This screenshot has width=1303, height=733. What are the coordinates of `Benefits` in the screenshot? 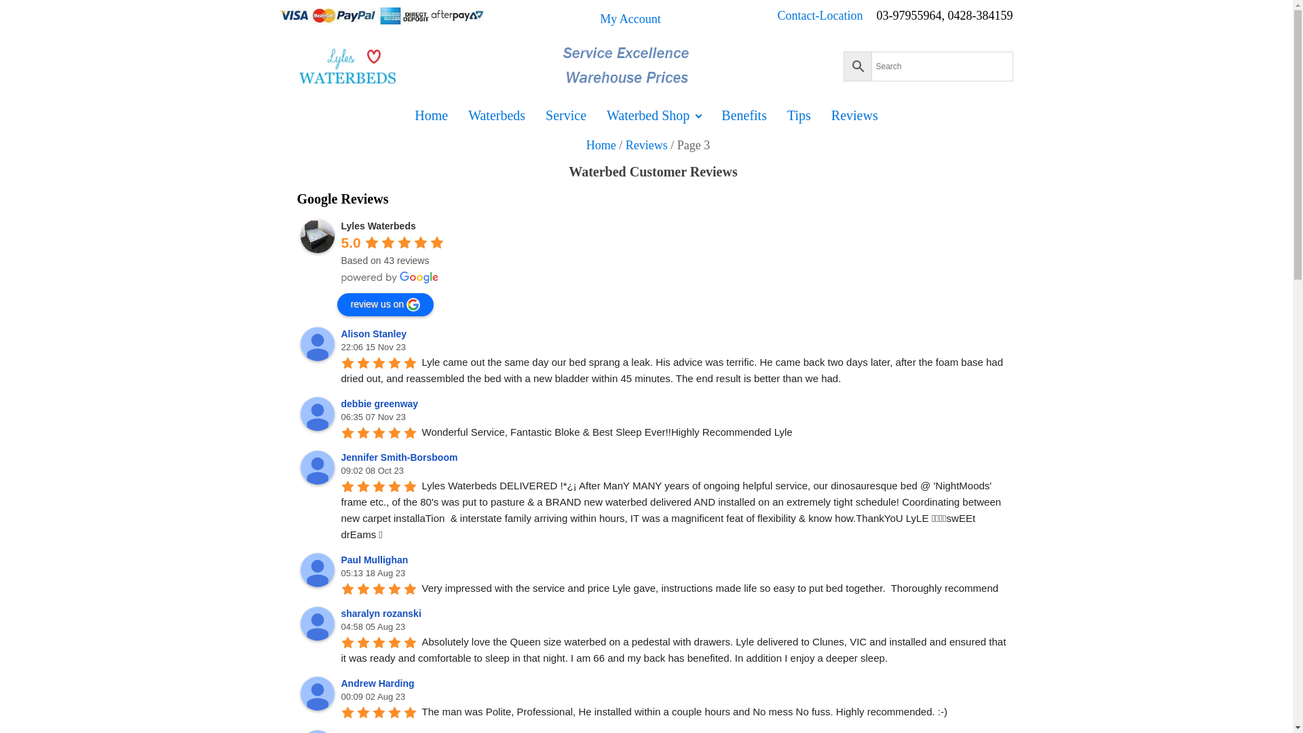 It's located at (744, 115).